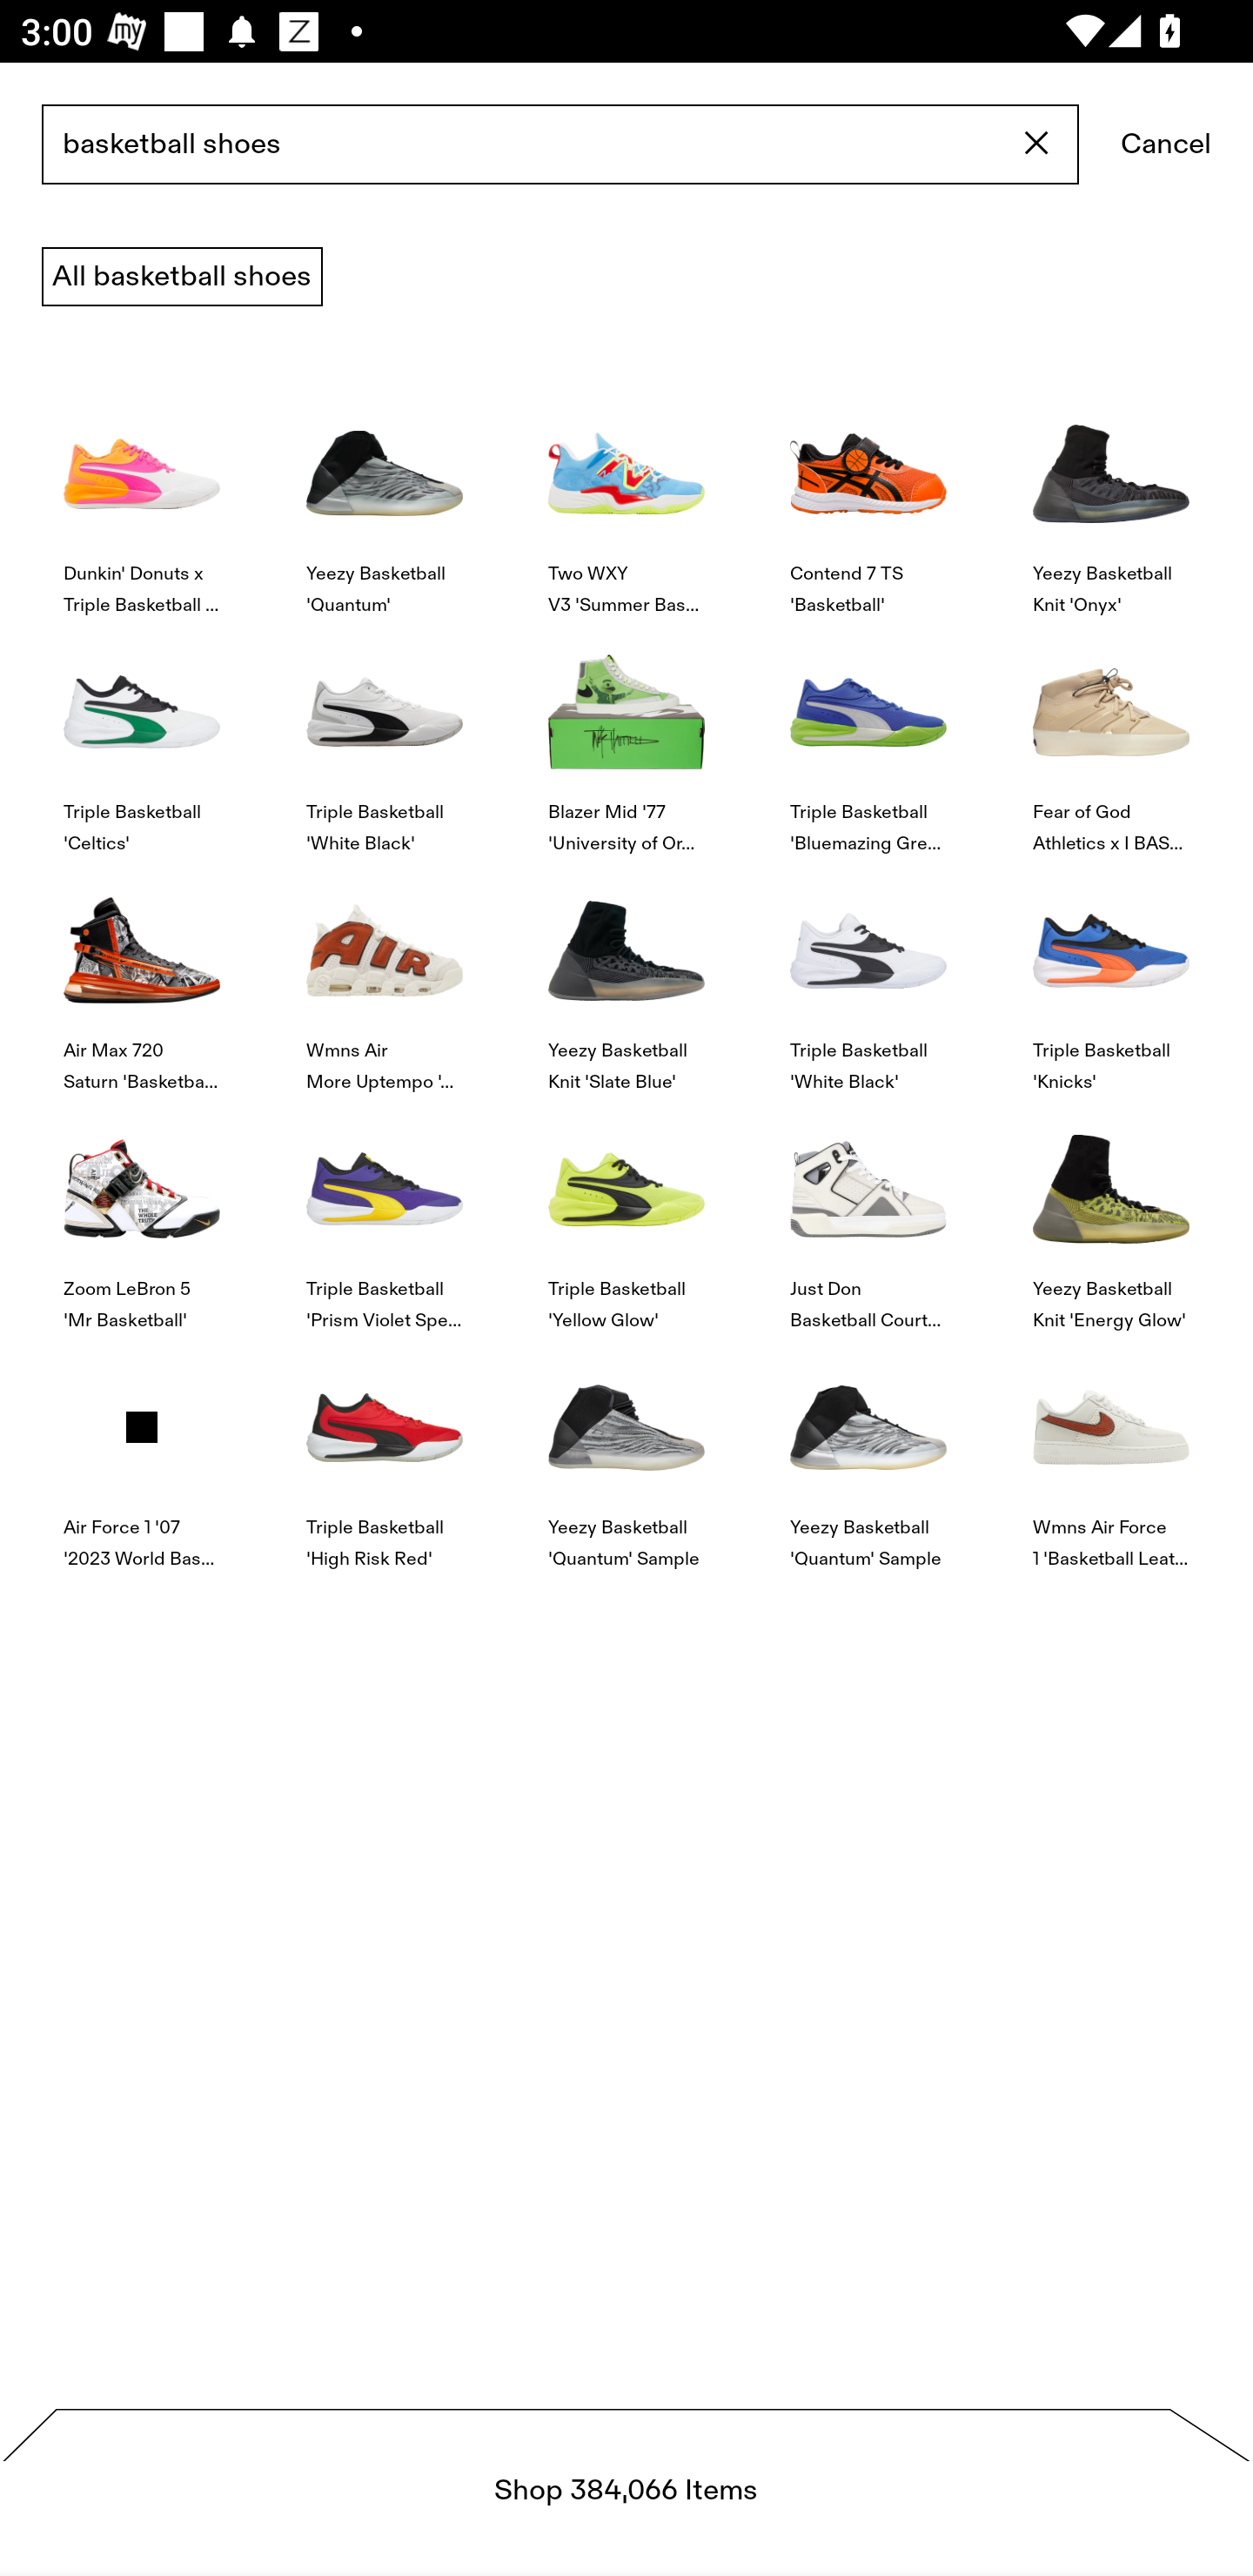 The height and width of the screenshot is (2576, 1253). What do you see at coordinates (868, 736) in the screenshot?
I see `Triple Basketball 'Bluemazing Green Glare'` at bounding box center [868, 736].